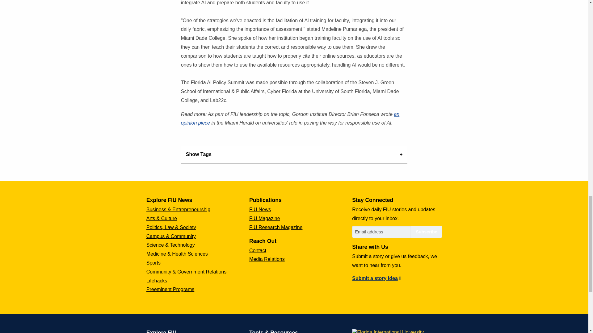 The height and width of the screenshot is (333, 593). I want to click on Show Tags, so click(294, 155).